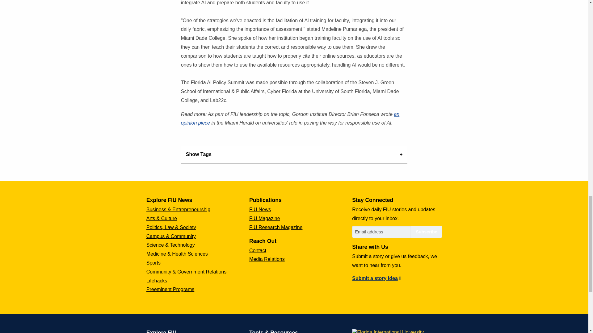 The height and width of the screenshot is (333, 593). I want to click on Show Tags, so click(294, 155).